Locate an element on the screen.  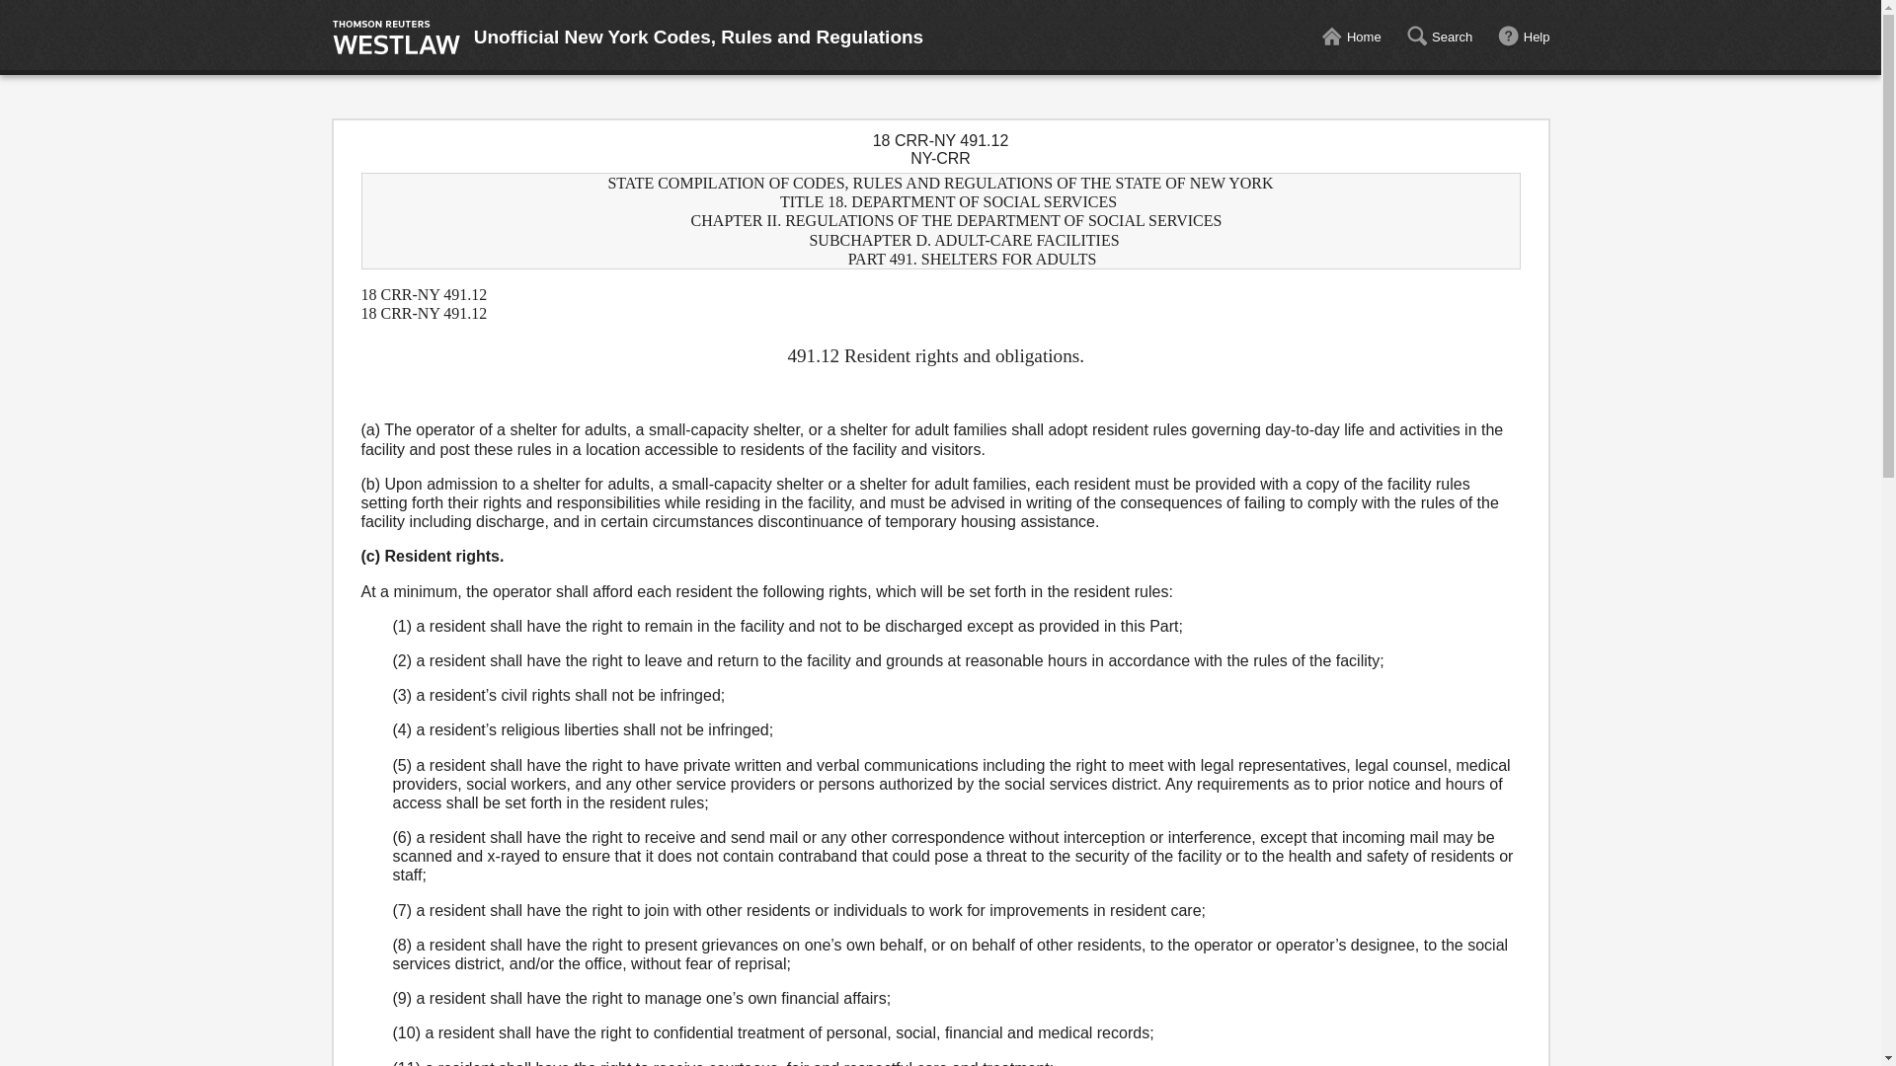
Unofficial New York Codes, Rules and Regulations is located at coordinates (699, 38).